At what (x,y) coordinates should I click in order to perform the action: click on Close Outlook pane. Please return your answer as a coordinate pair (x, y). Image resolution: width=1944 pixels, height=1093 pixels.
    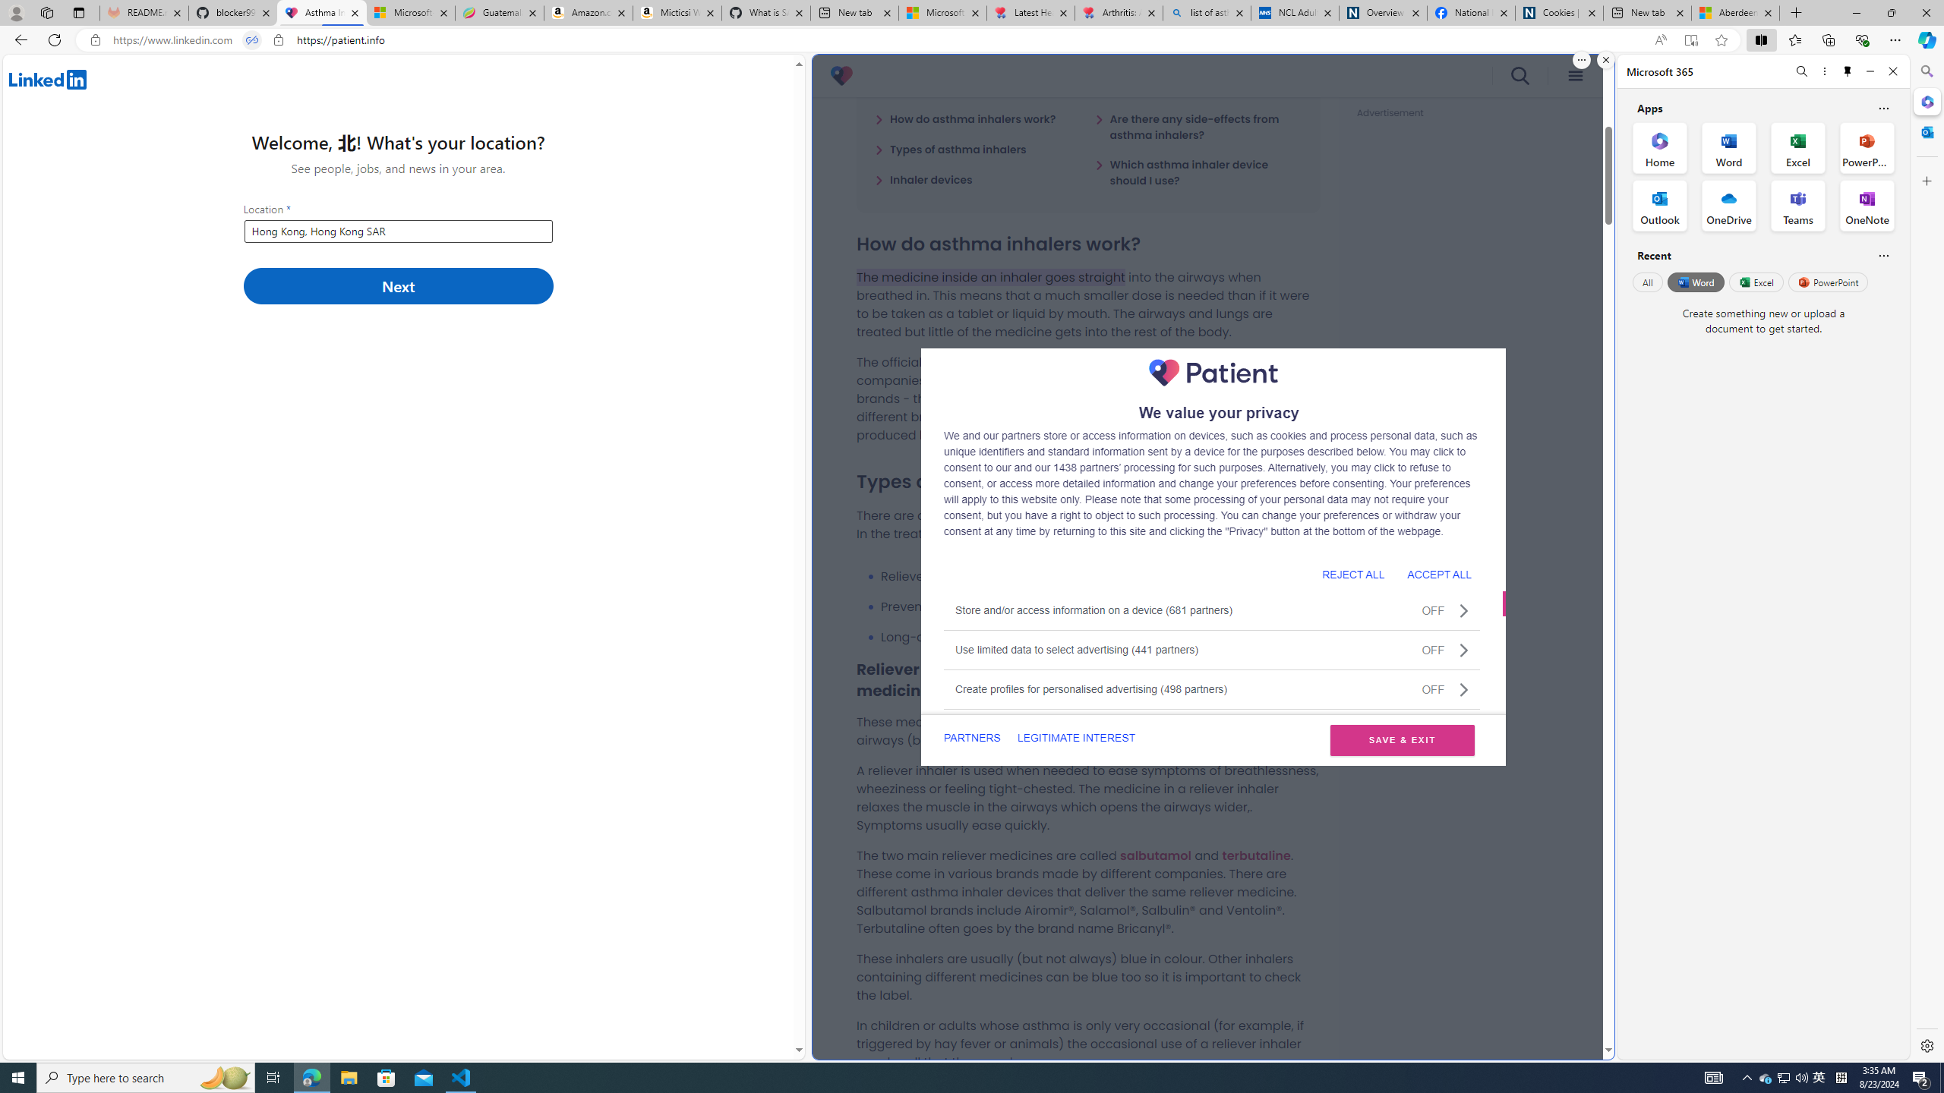
    Looking at the image, I should click on (1926, 131).